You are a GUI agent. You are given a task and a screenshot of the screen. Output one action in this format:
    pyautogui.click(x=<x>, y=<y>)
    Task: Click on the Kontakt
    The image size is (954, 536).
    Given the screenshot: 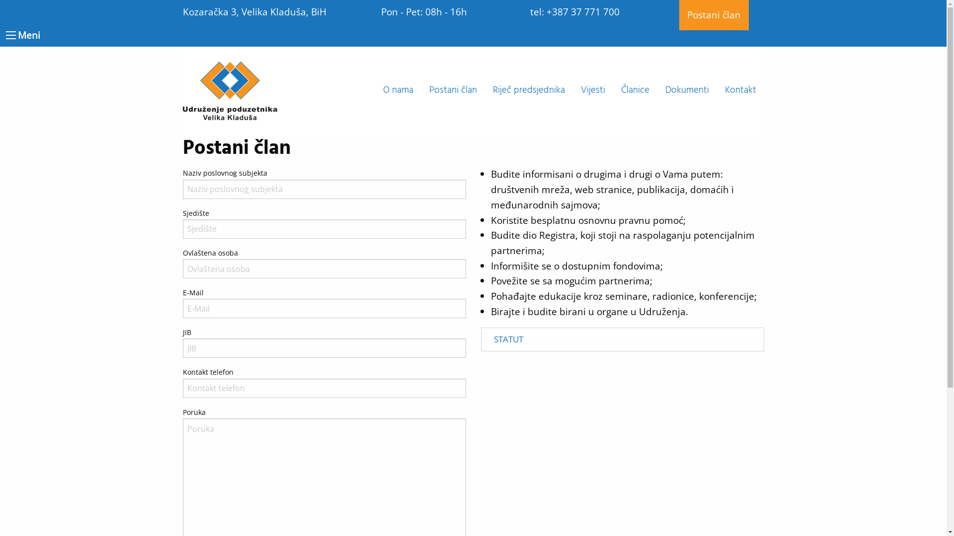 What is the action you would take?
    pyautogui.click(x=740, y=91)
    